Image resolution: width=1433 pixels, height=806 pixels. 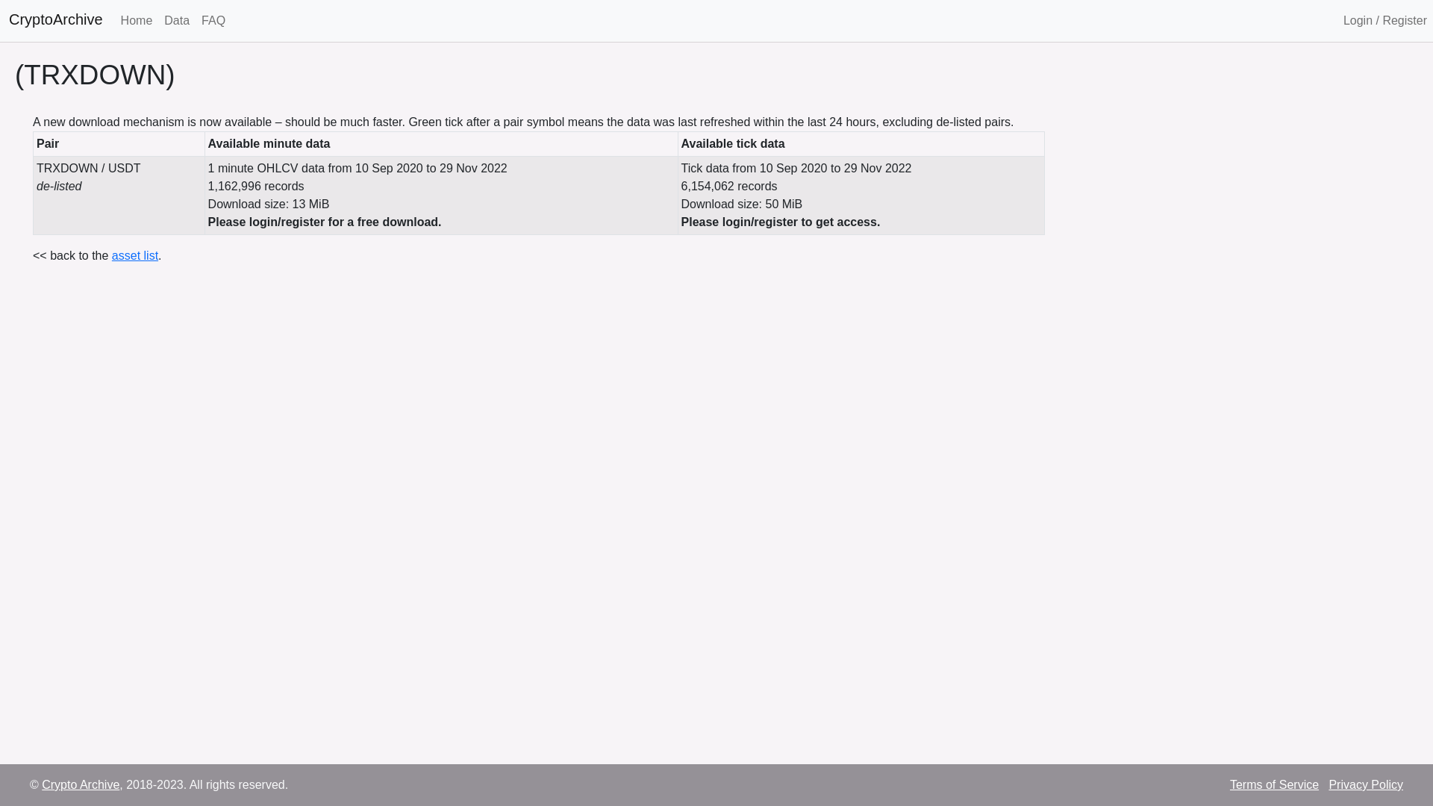 I want to click on Terms of Service, so click(x=1275, y=785).